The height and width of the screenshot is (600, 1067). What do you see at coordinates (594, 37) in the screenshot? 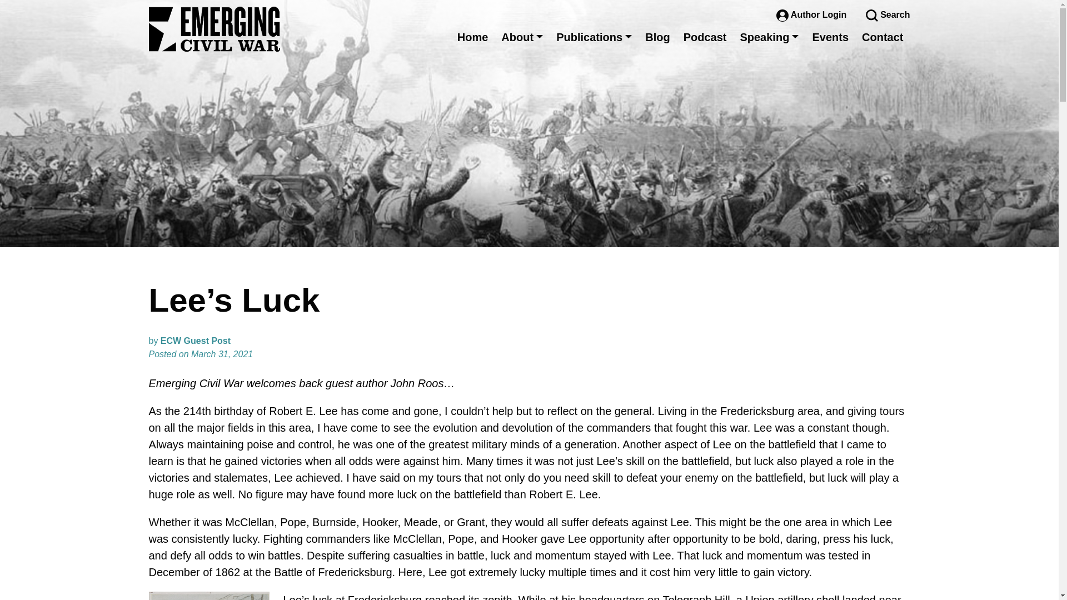
I see `Publications` at bounding box center [594, 37].